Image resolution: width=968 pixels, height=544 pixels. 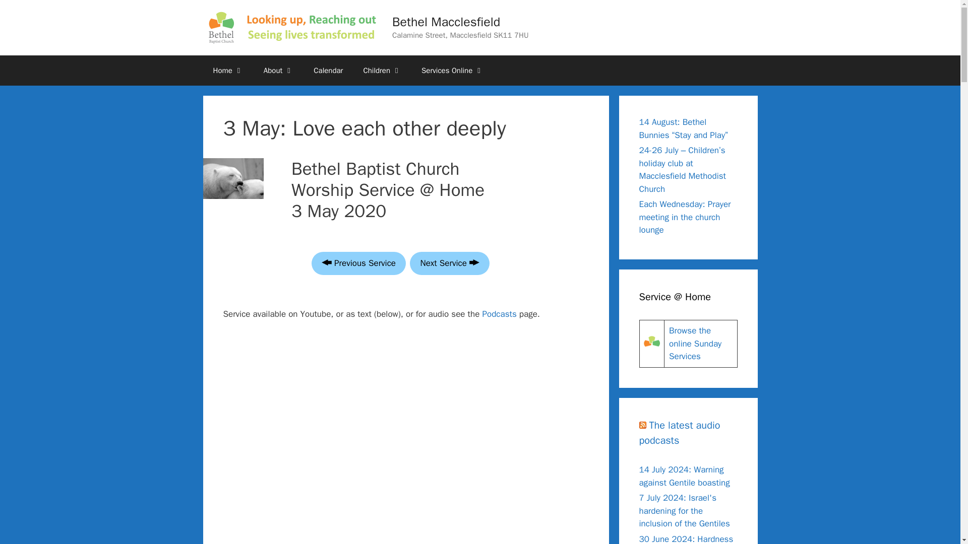 What do you see at coordinates (227, 71) in the screenshot?
I see `Home` at bounding box center [227, 71].